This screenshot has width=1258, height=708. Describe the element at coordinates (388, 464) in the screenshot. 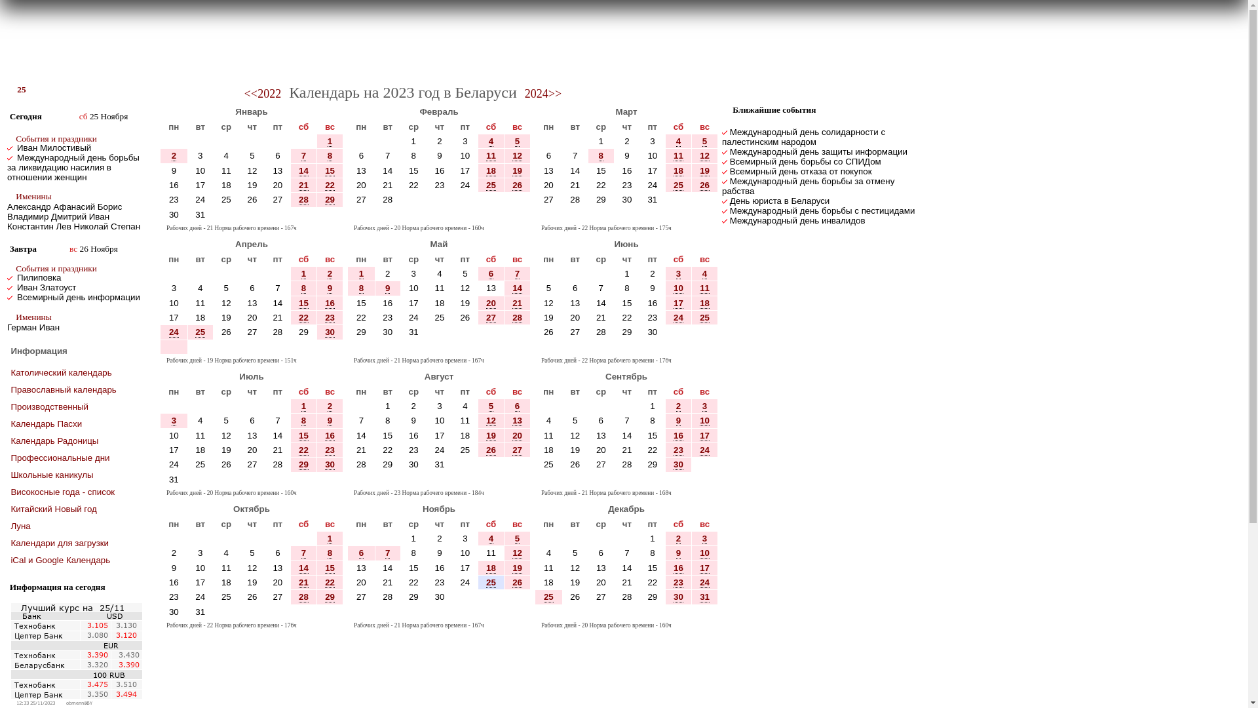

I see `29` at that location.